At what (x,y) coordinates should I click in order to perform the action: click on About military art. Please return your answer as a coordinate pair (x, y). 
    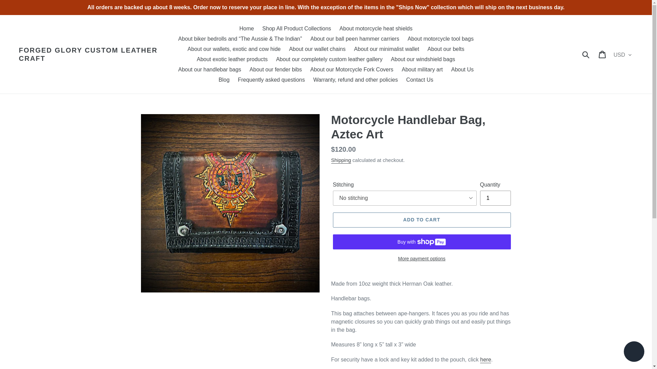
    Looking at the image, I should click on (422, 70).